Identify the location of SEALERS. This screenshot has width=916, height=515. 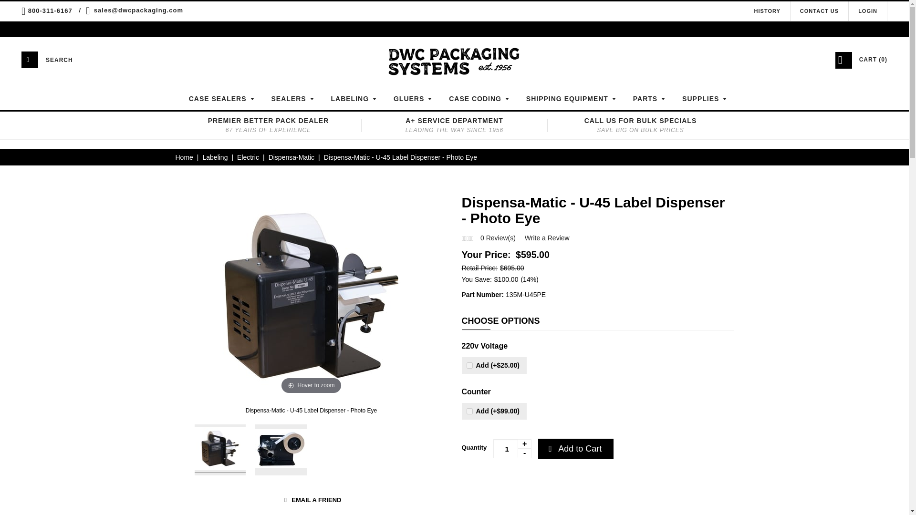
(289, 98).